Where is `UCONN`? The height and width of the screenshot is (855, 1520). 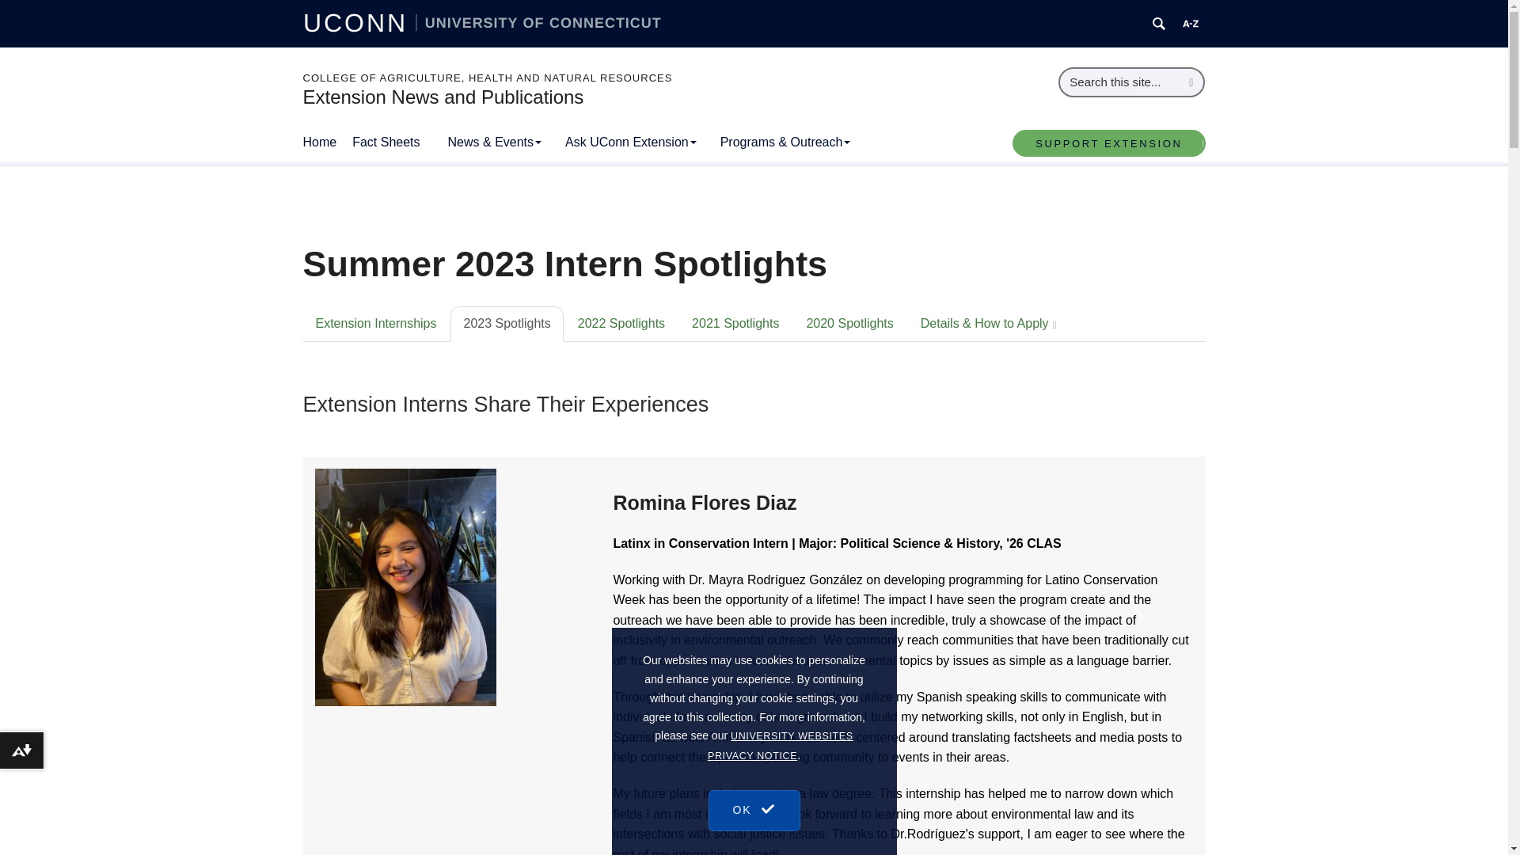
UCONN is located at coordinates (359, 22).